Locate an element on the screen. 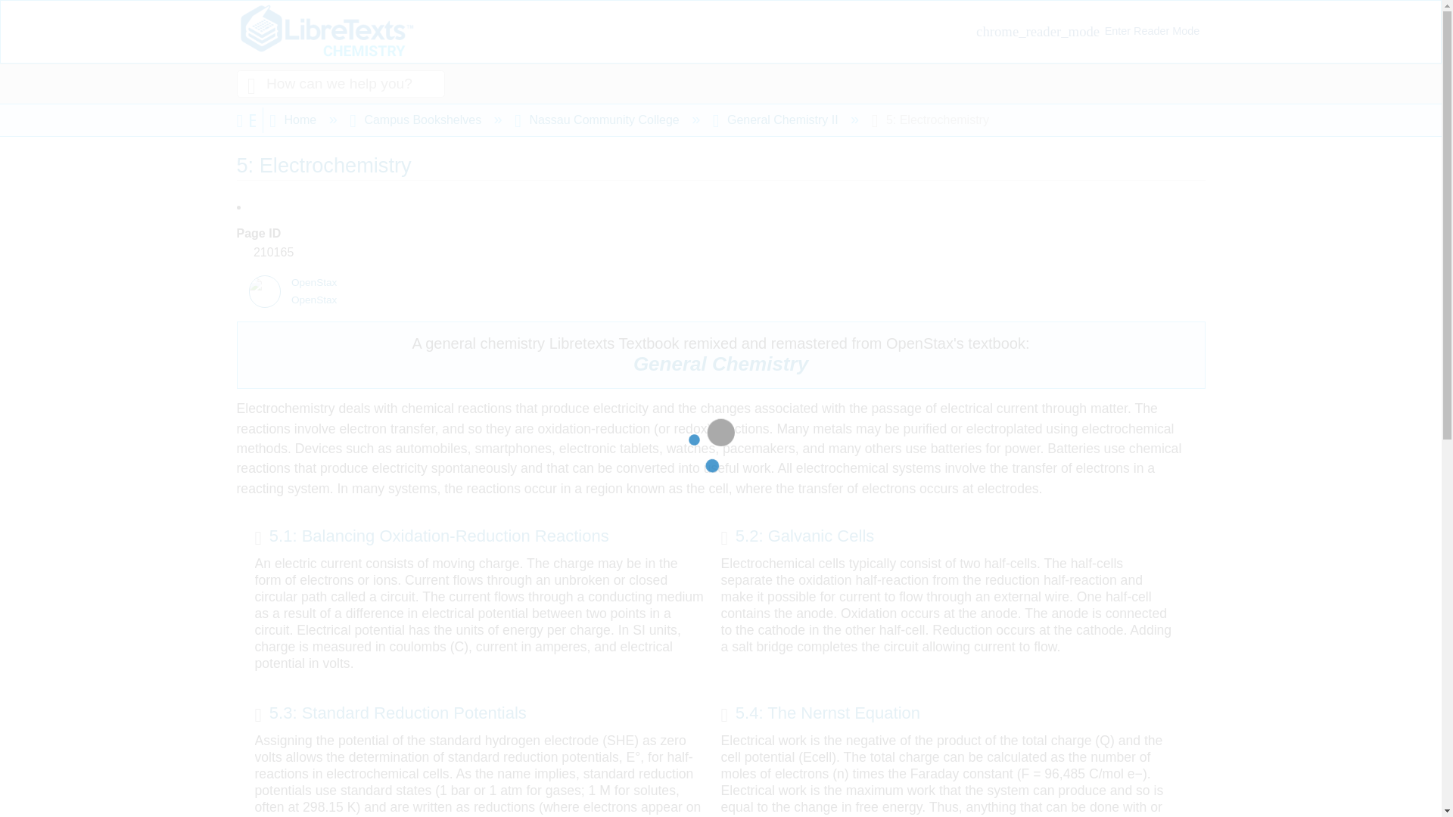 Image resolution: width=1453 pixels, height=817 pixels. 5.1: Balancing Oxidation-Reduction Reactions is located at coordinates (431, 539).